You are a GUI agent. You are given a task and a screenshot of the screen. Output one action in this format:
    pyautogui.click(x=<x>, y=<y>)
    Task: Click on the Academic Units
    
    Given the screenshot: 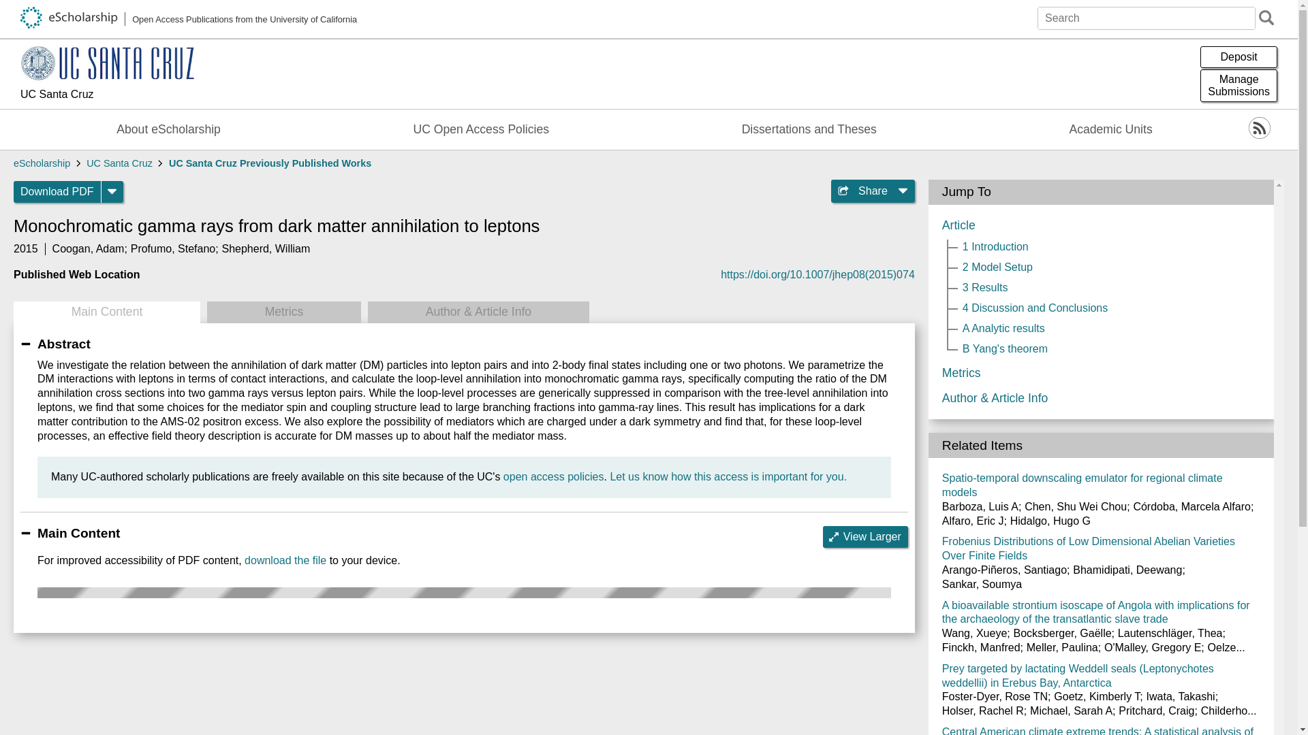 What is the action you would take?
    pyautogui.click(x=1110, y=129)
    